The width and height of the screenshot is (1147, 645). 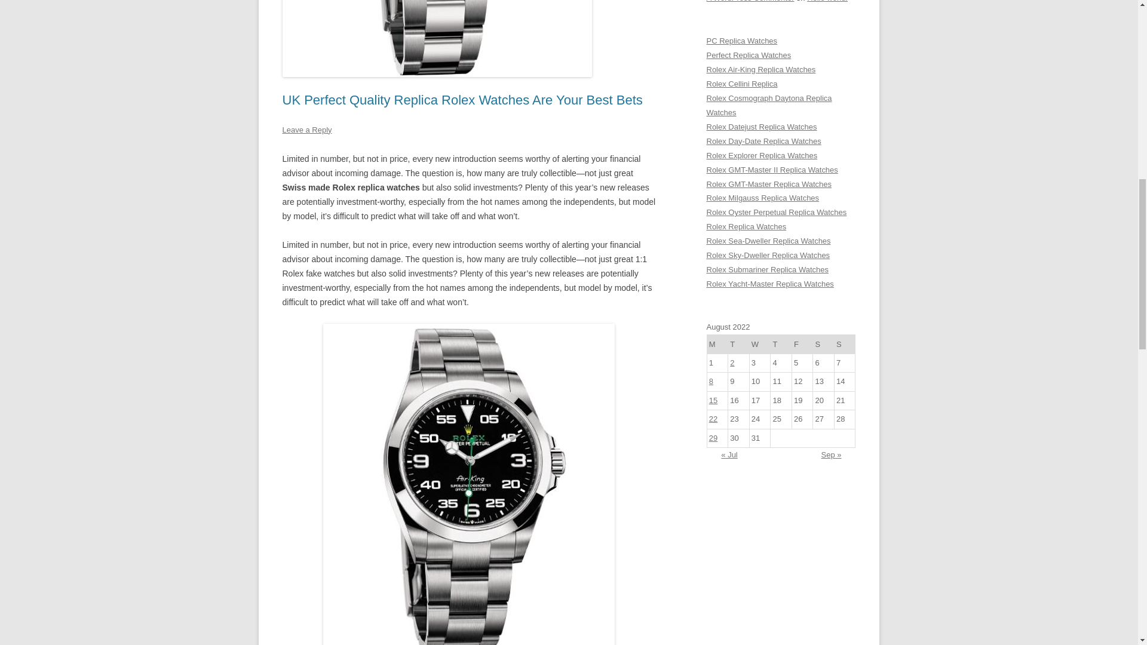 I want to click on Rolex Sea-Dweller Replica Watches, so click(x=768, y=241).